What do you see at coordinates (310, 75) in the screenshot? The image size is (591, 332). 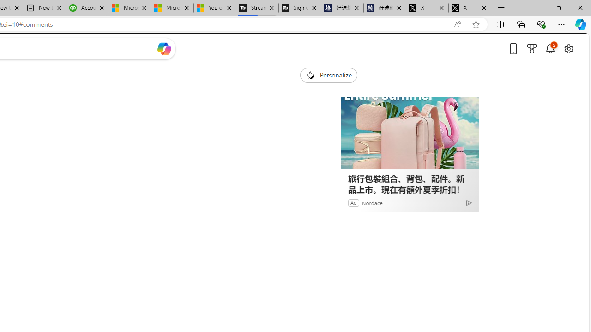 I see `To get missing image descriptions, open the context menu.` at bounding box center [310, 75].